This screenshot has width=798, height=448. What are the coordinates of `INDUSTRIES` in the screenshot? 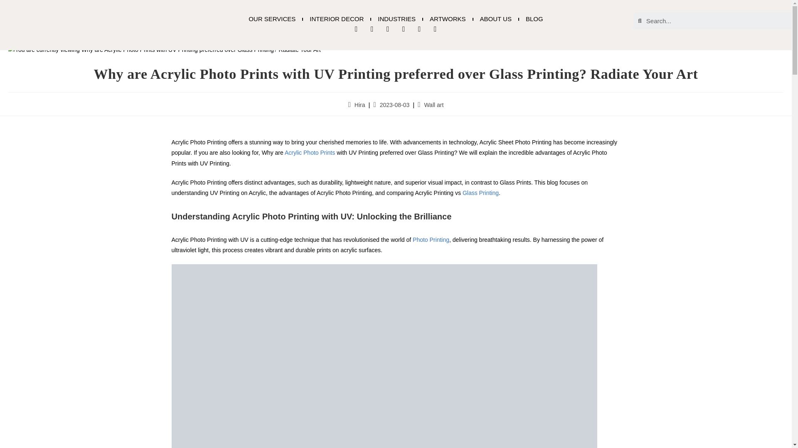 It's located at (397, 19).